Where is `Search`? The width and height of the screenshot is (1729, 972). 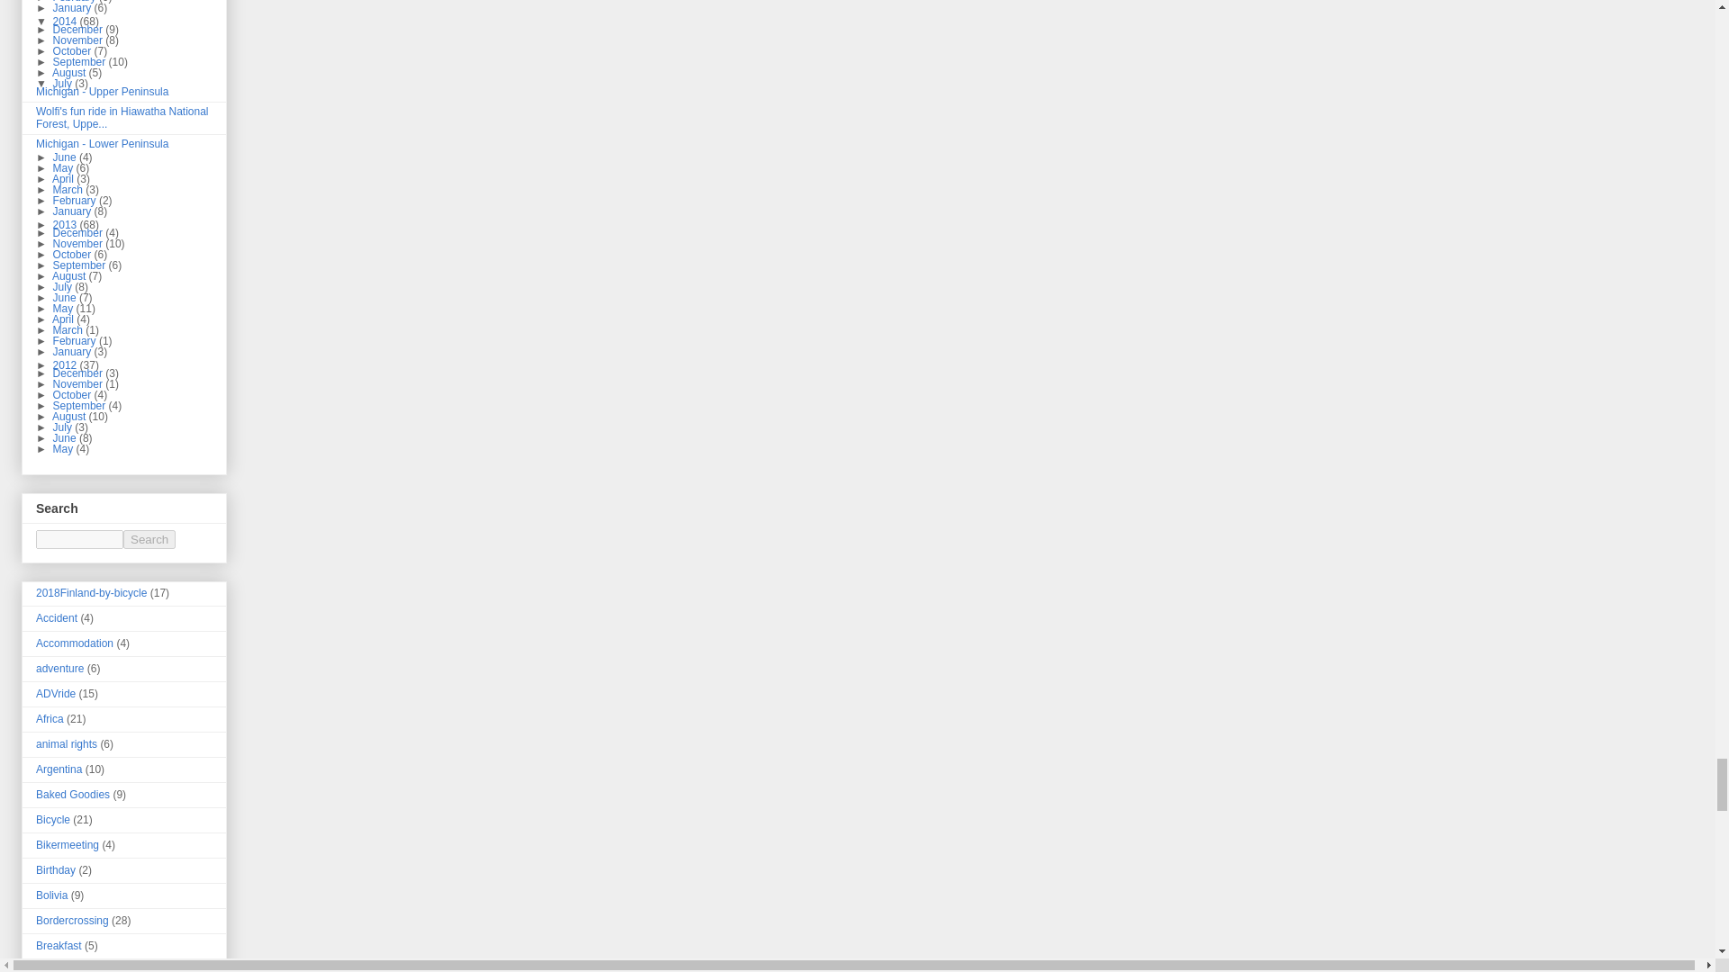 Search is located at coordinates (149, 539).